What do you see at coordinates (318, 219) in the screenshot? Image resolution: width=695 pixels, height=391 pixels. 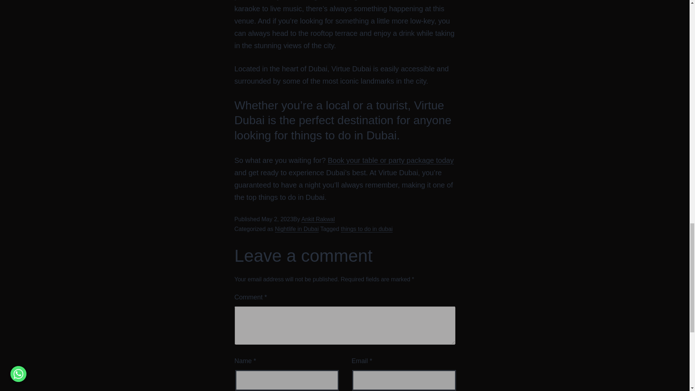 I see `Ankit Rakwal` at bounding box center [318, 219].